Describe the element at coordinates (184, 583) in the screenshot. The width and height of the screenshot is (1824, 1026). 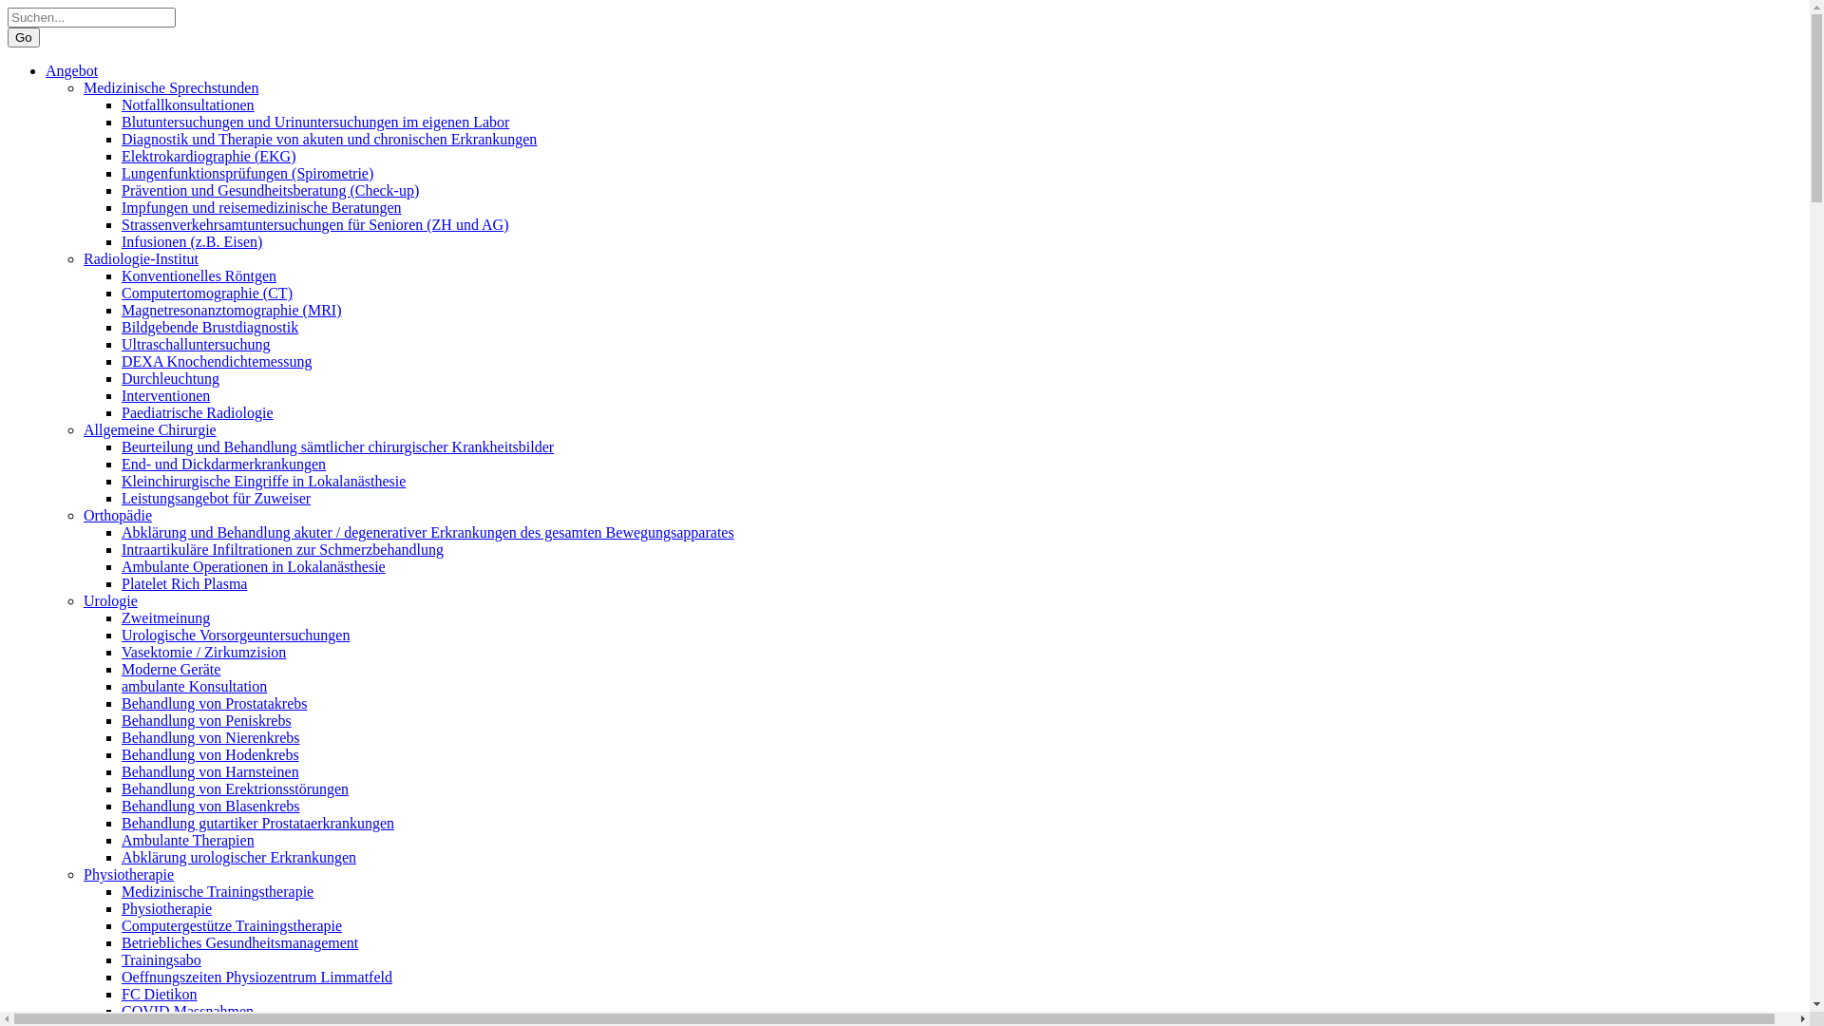
I see `Platelet Rich Plasma` at that location.